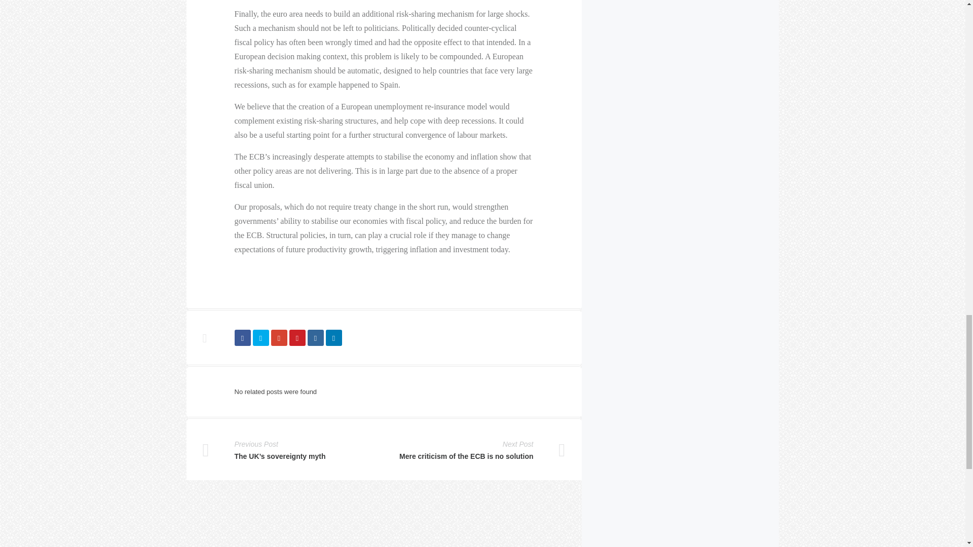 The width and height of the screenshot is (973, 547). Describe the element at coordinates (242, 337) in the screenshot. I see `Share on Facebook` at that location.